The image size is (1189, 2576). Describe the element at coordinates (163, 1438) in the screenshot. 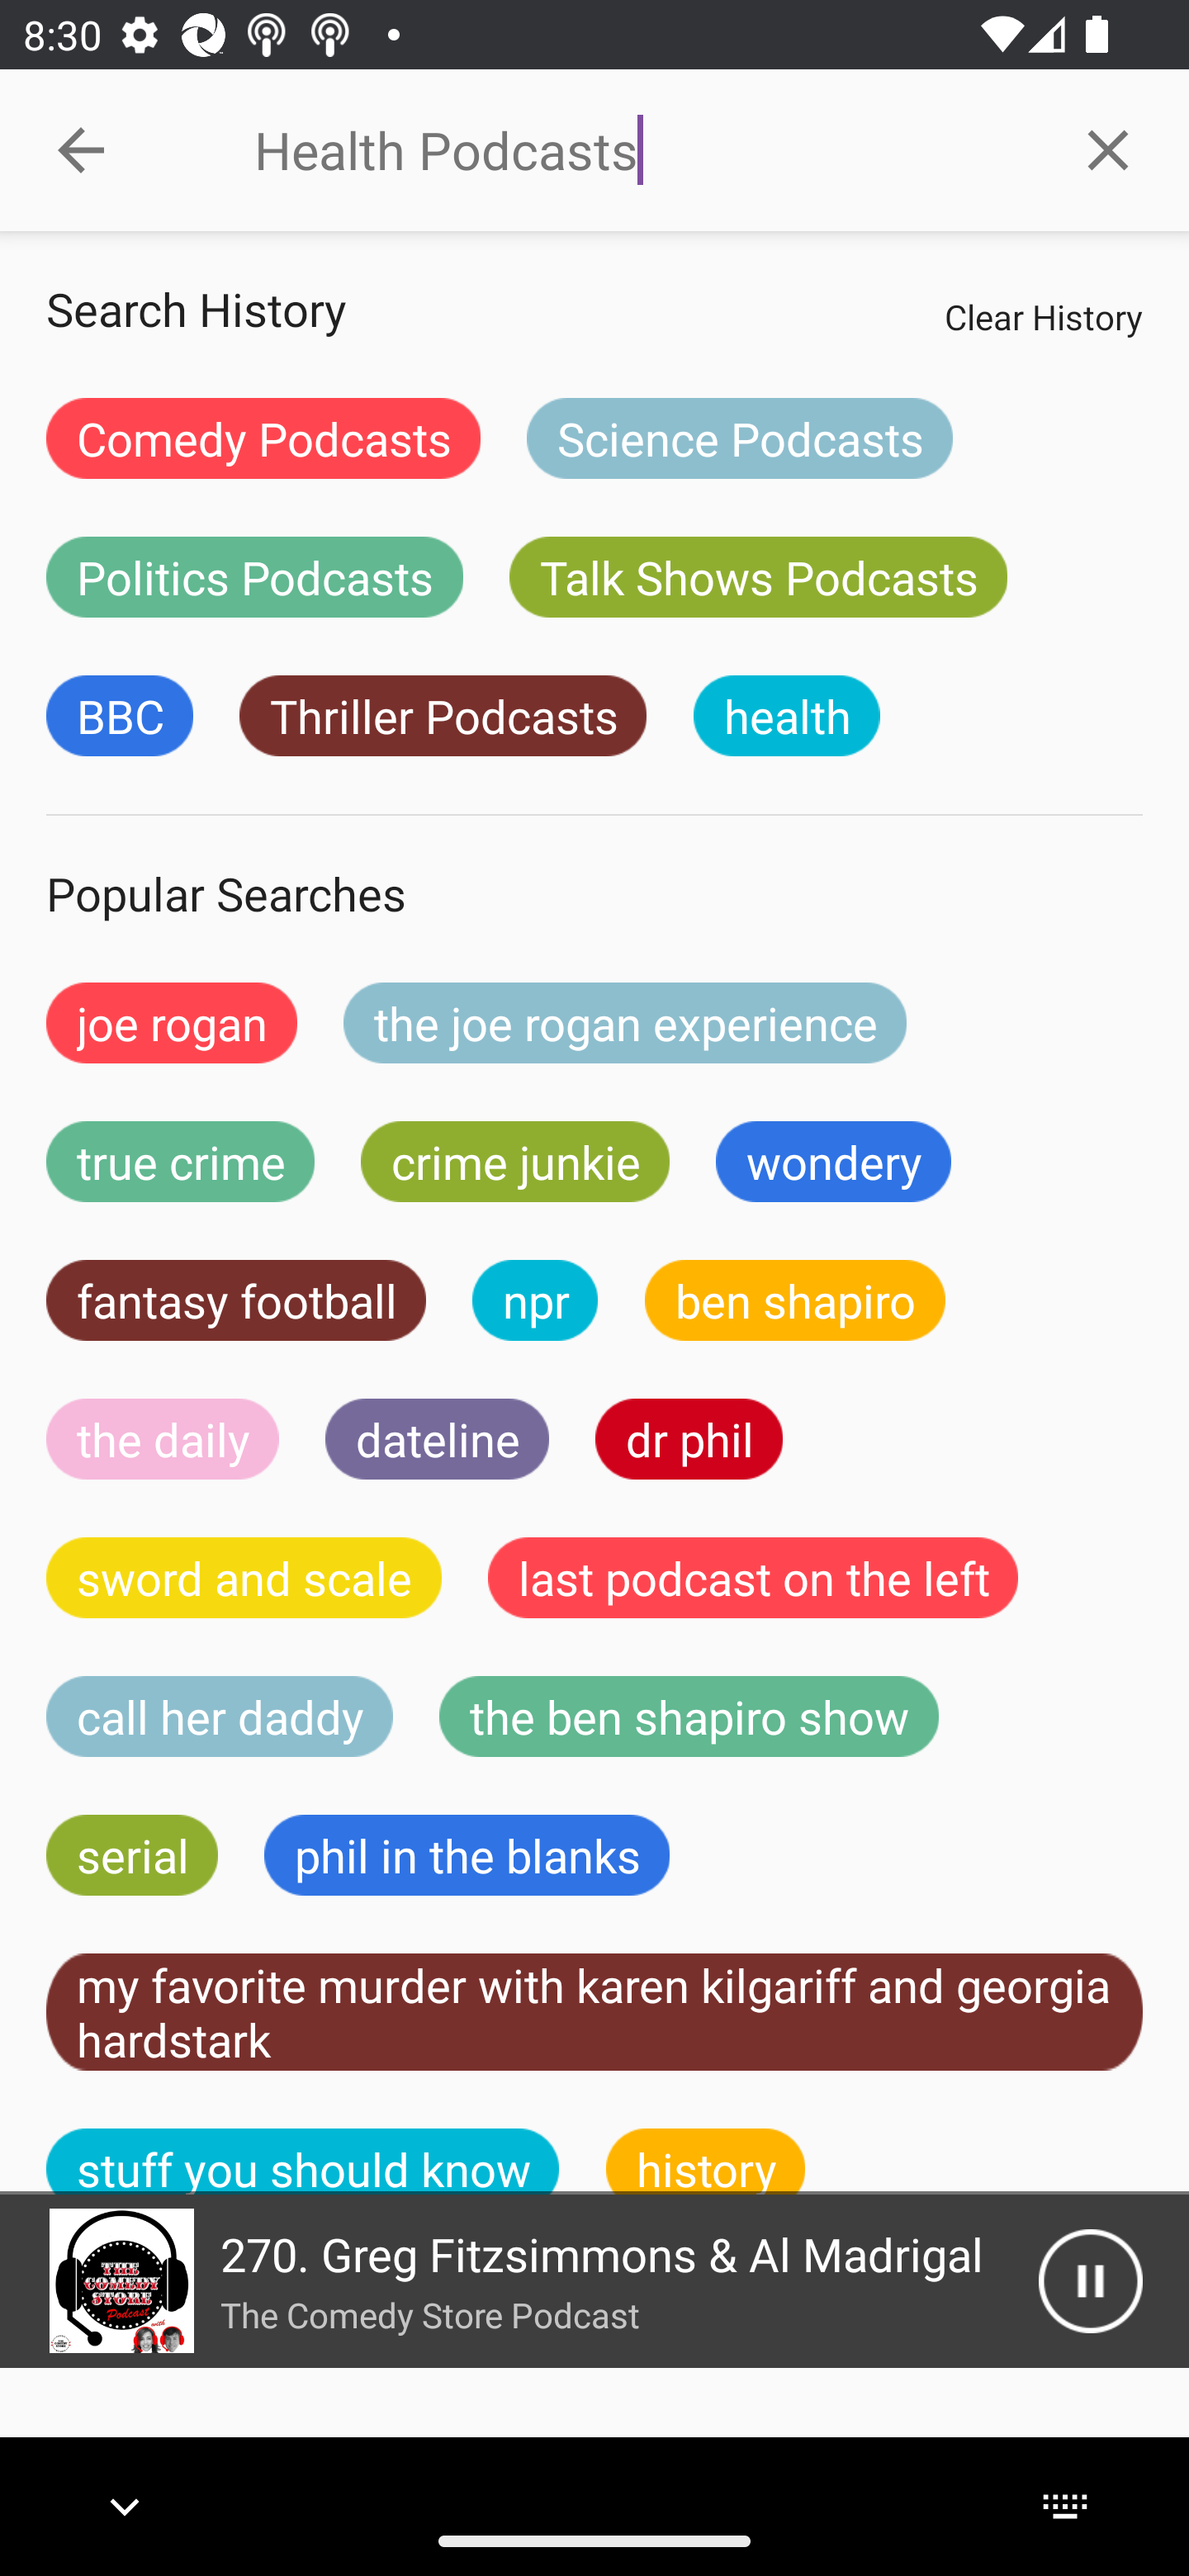

I see `the daily` at that location.